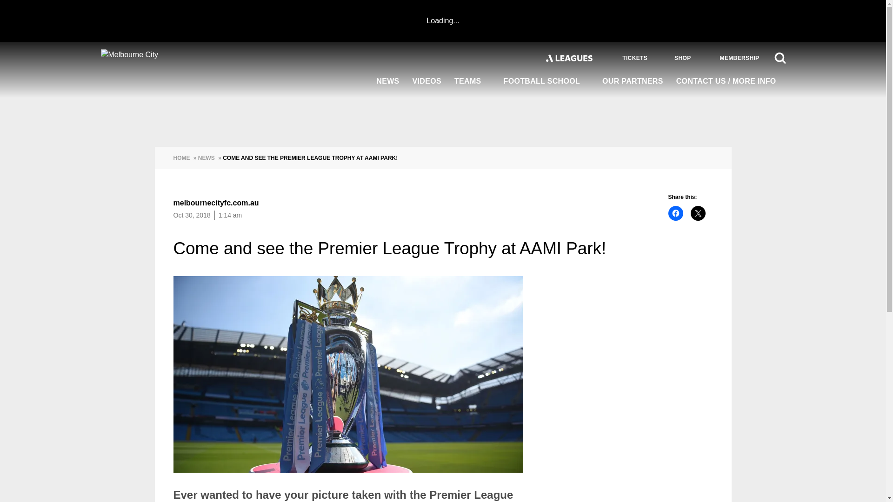 The height and width of the screenshot is (502, 893). I want to click on Click to share on Facebook, so click(675, 213).